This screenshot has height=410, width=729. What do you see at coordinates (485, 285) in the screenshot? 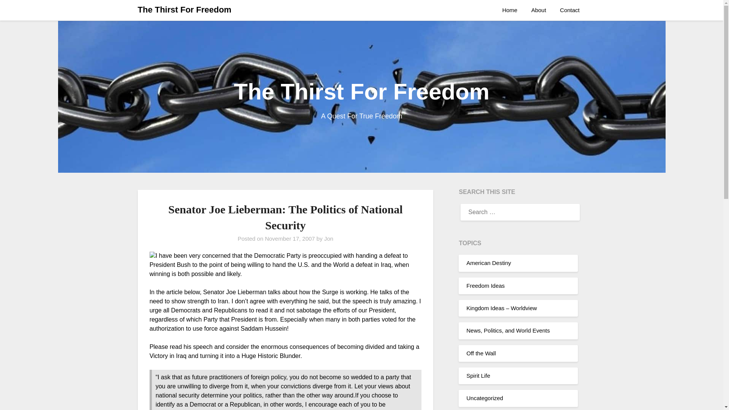
I see `Freedom Ideas` at bounding box center [485, 285].